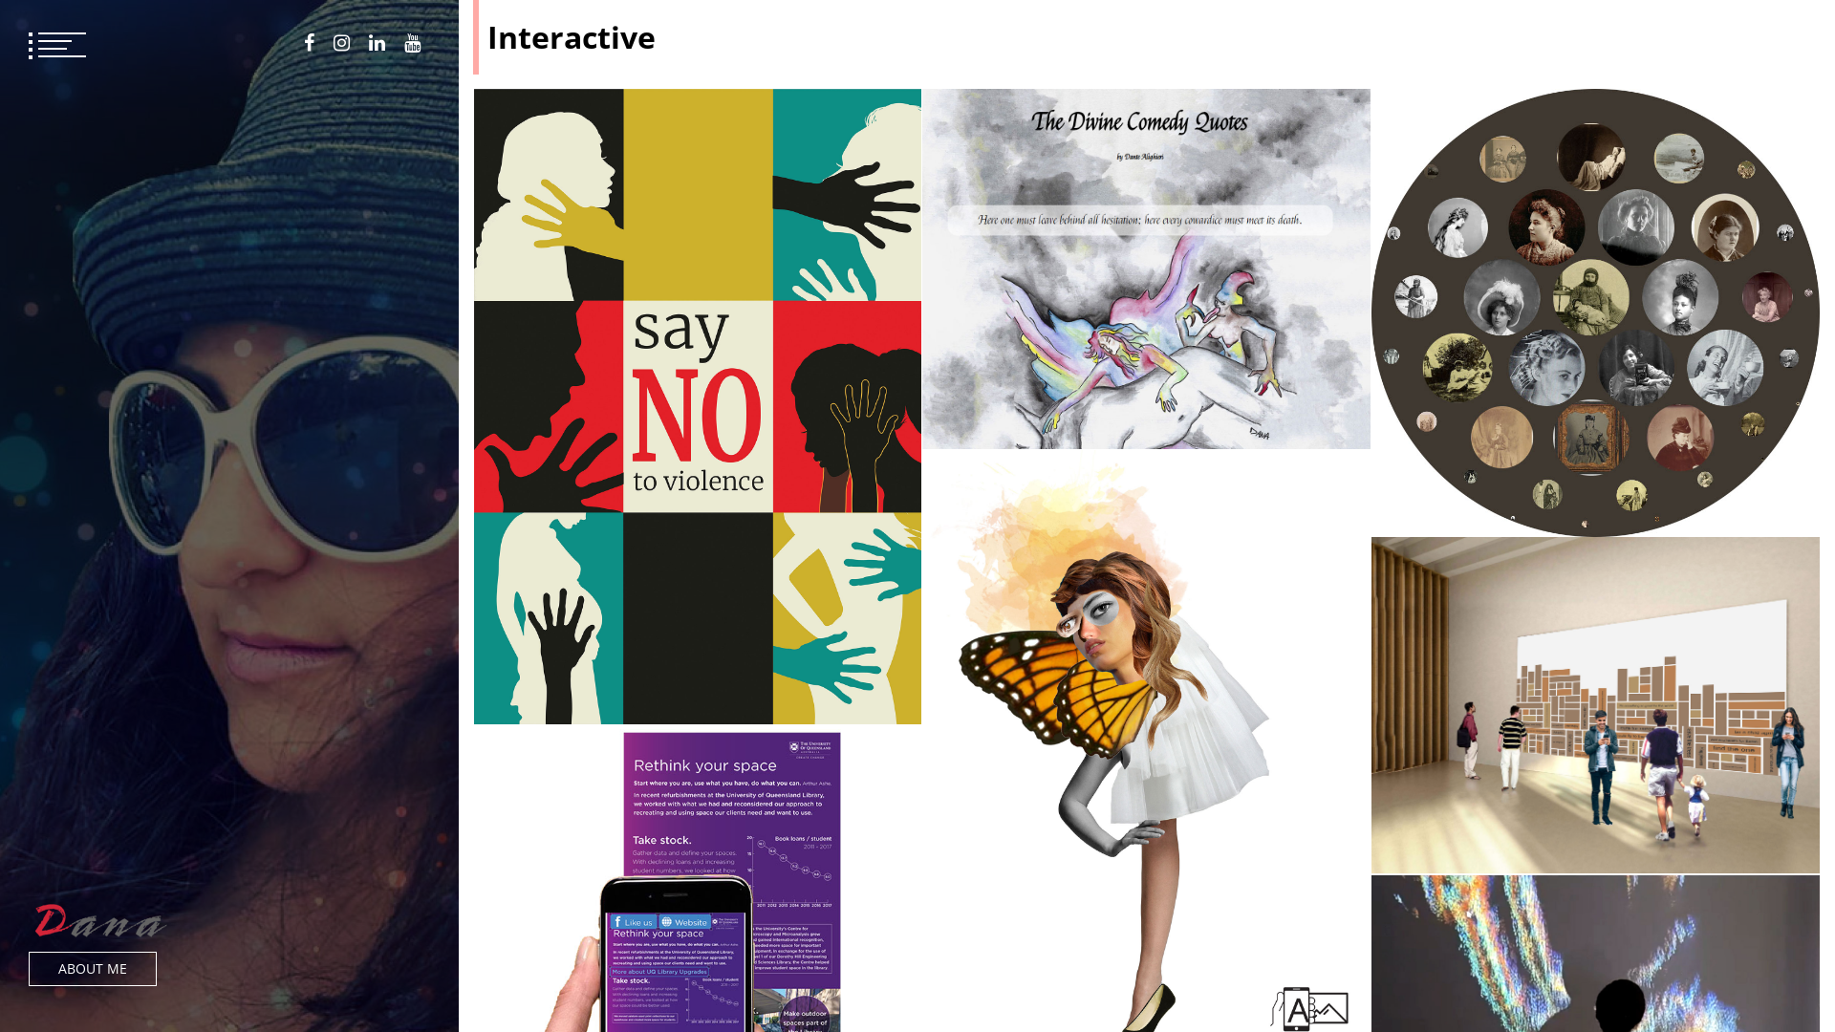  I want to click on Instagram, so click(342, 43).